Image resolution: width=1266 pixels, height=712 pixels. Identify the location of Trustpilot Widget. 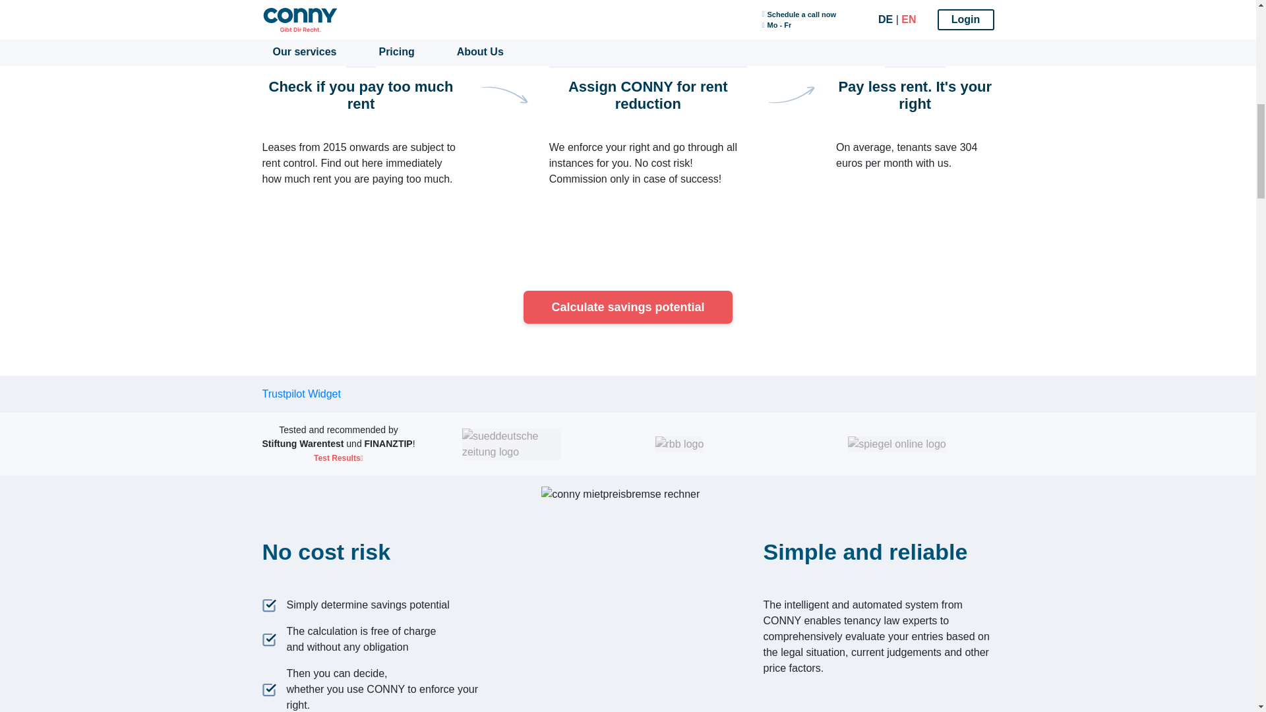
(301, 393).